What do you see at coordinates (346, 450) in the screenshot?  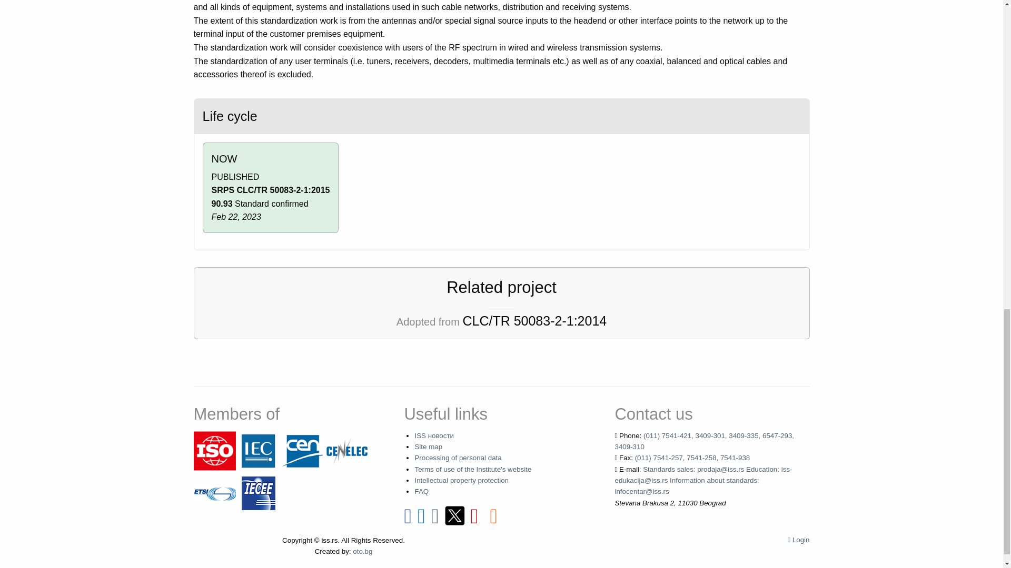 I see `CENELEC` at bounding box center [346, 450].